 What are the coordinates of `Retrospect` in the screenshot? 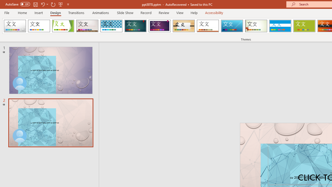 It's located at (208, 26).